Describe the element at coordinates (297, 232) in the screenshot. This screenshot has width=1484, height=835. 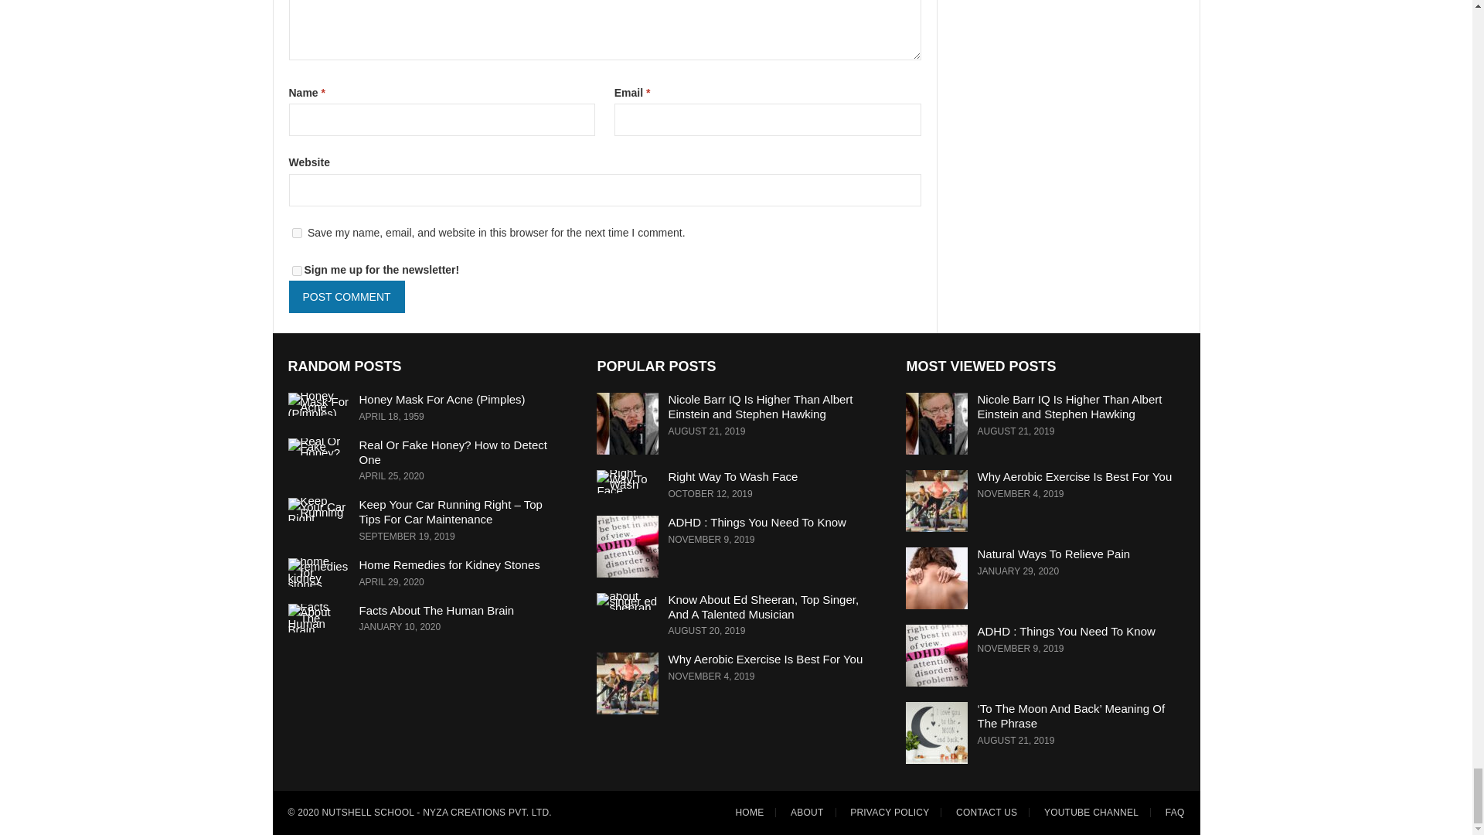
I see `yes` at that location.